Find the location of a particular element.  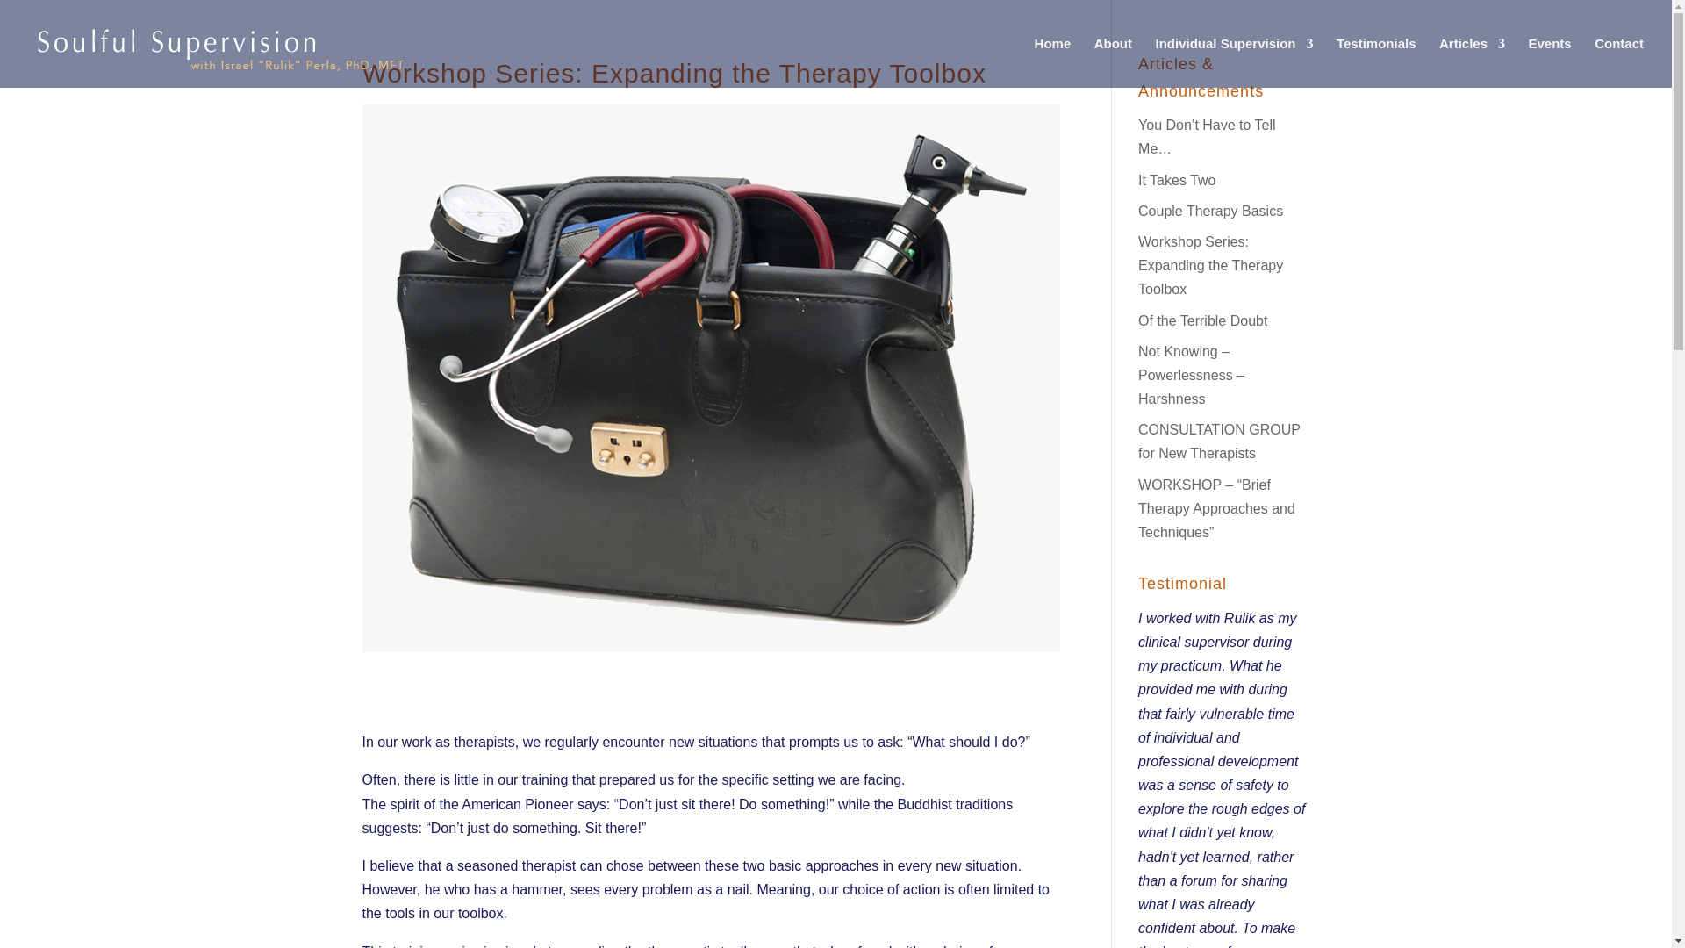

It Takes Two is located at coordinates (1176, 179).